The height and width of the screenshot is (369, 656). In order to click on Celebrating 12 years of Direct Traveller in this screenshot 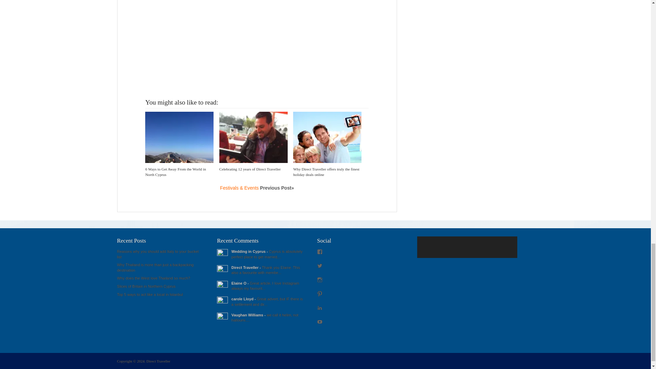, I will do `click(250, 169)`.